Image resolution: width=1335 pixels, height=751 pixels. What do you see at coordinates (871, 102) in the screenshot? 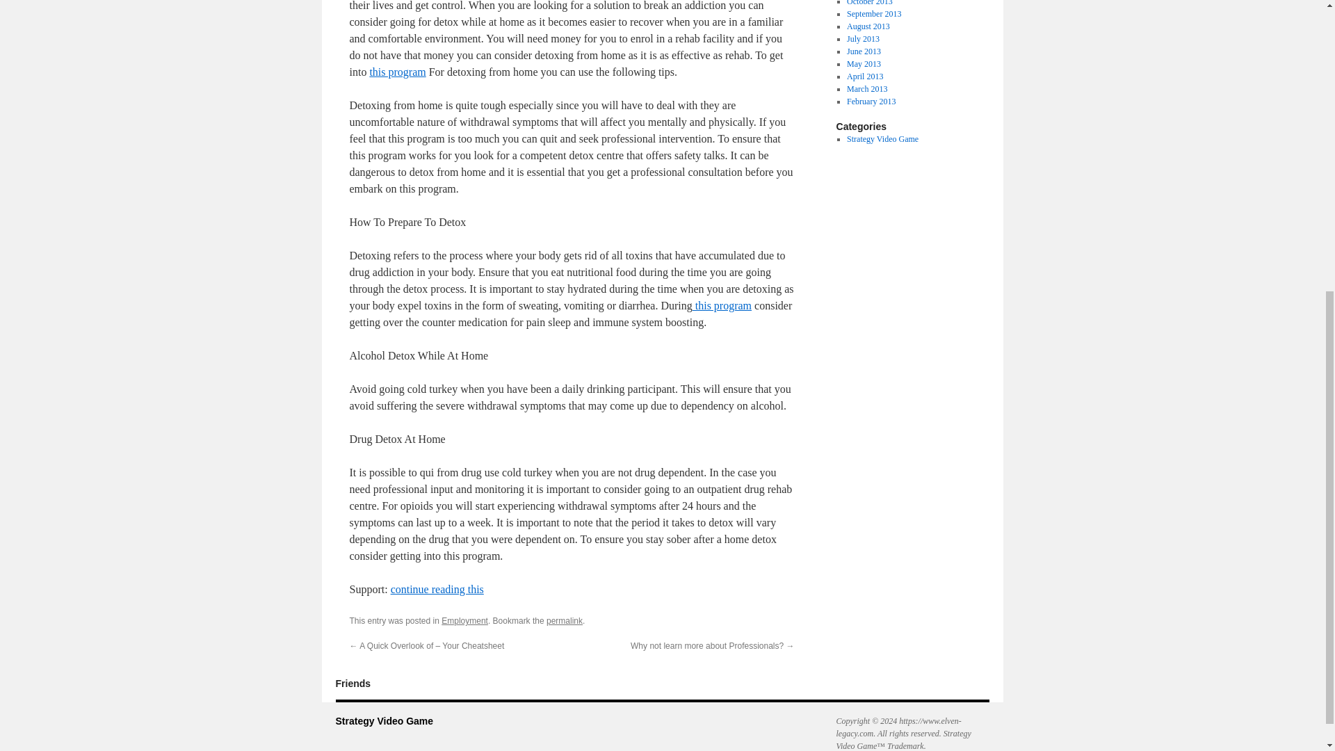
I see `February 2013` at bounding box center [871, 102].